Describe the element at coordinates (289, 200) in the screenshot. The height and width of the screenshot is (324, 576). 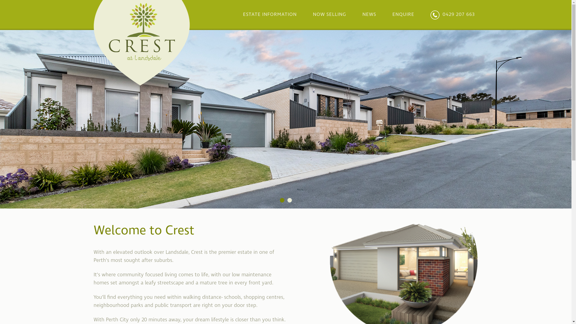
I see `2` at that location.